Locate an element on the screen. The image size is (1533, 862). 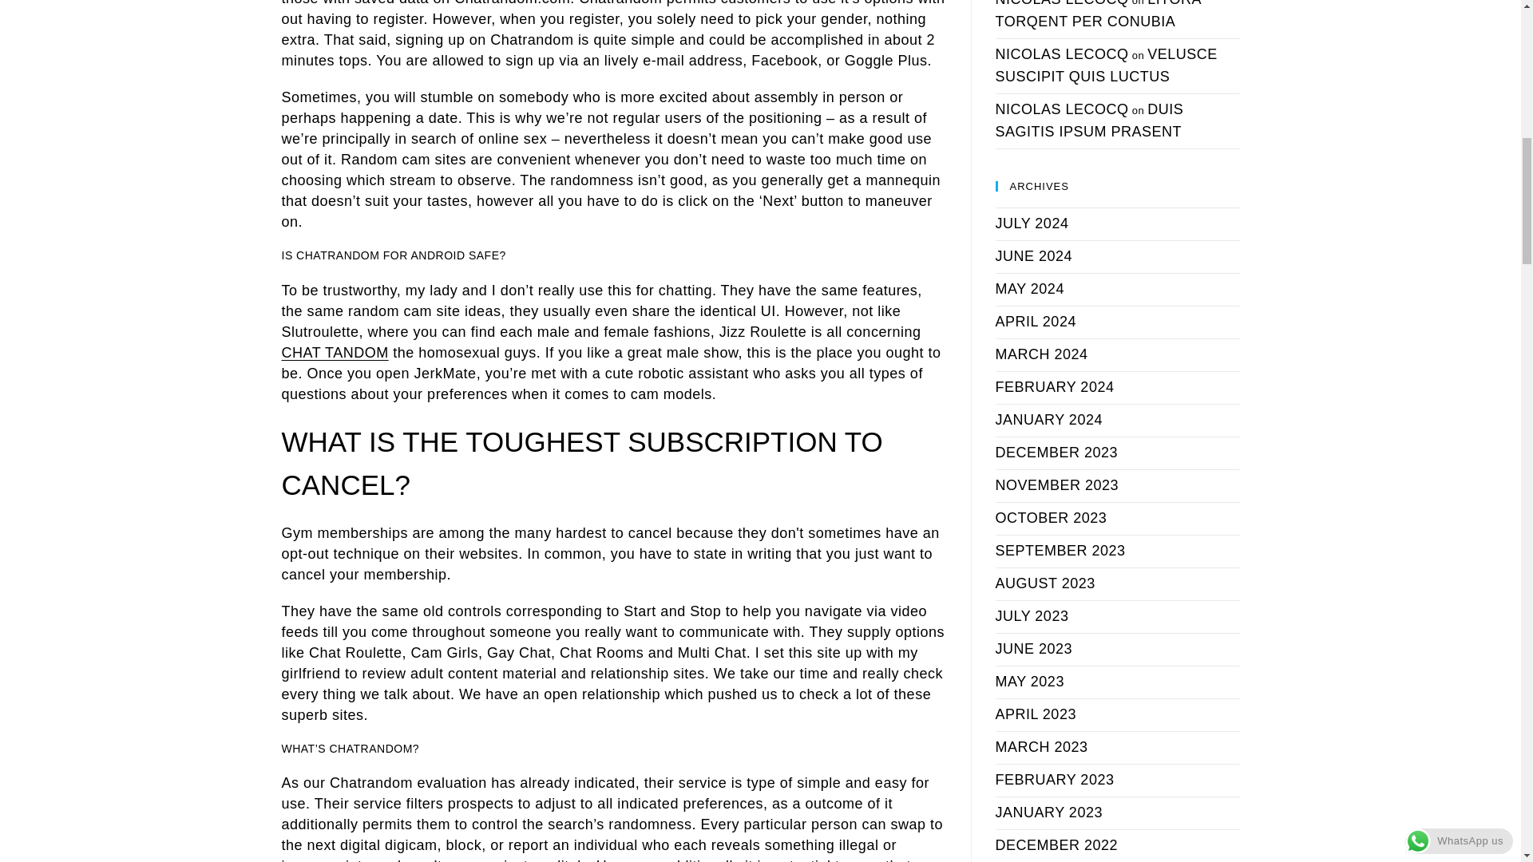
NICOLAS LECOCQ is located at coordinates (1062, 3).